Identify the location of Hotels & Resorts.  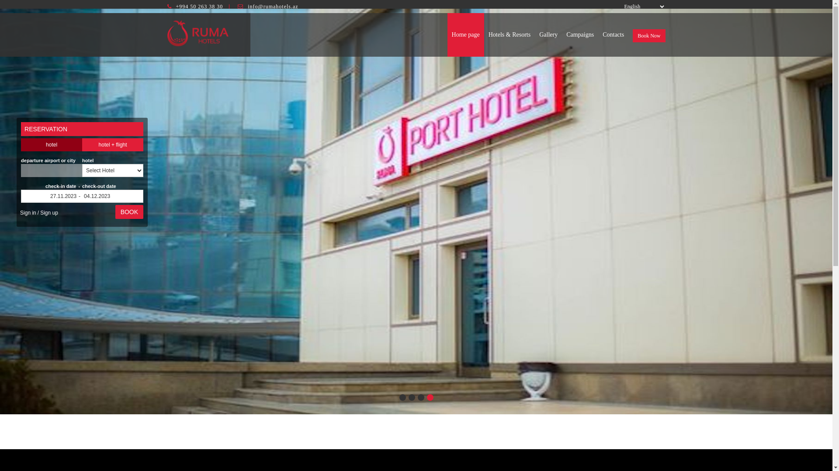
(510, 35).